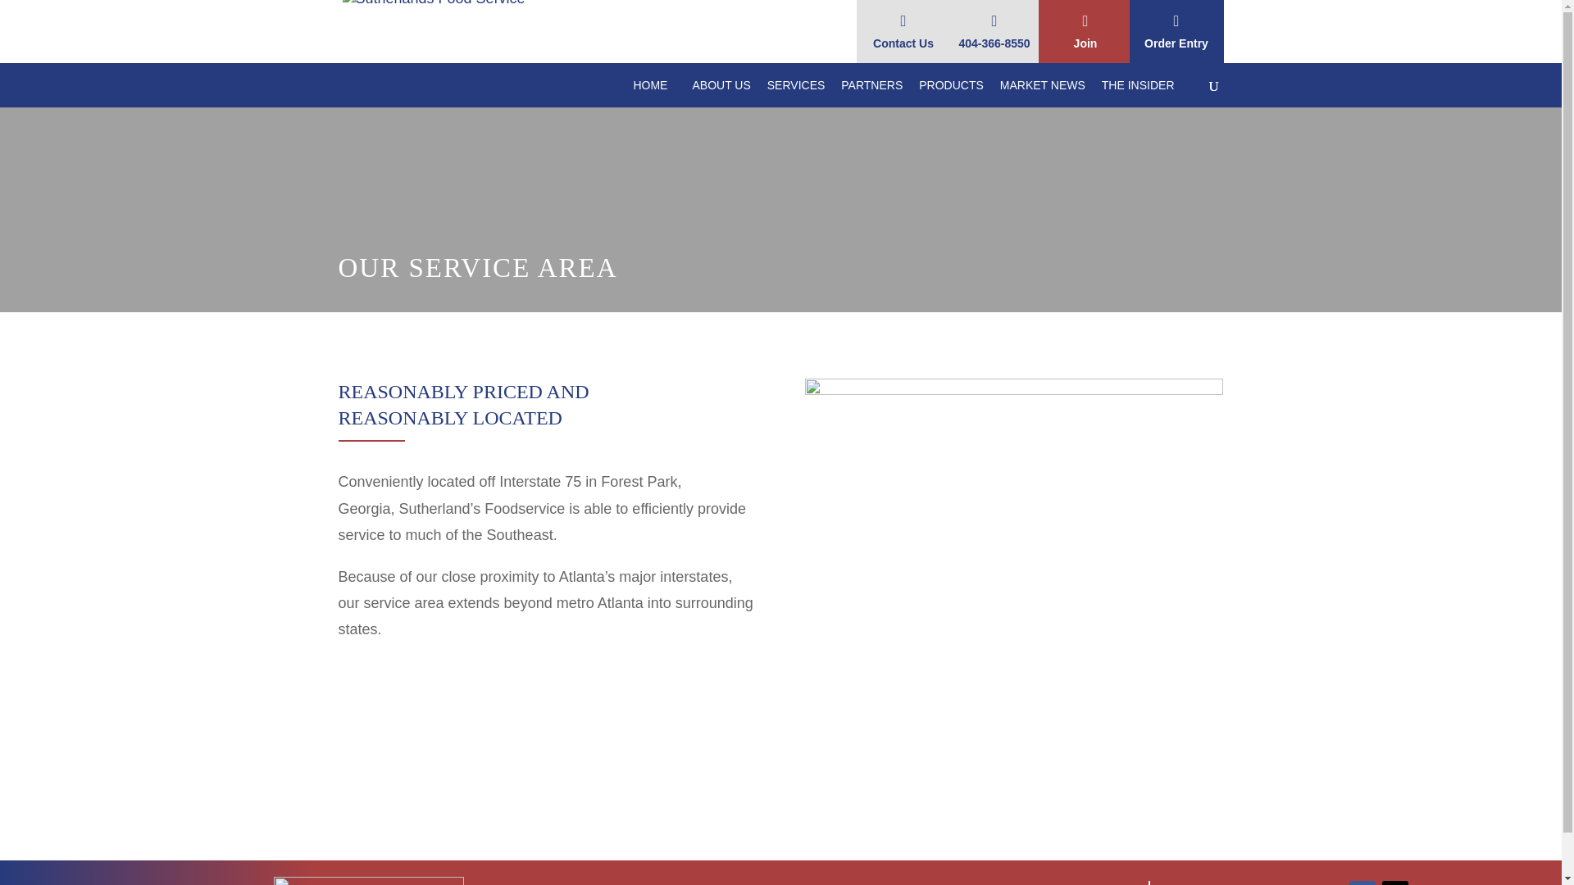 The width and height of the screenshot is (1574, 885). Describe the element at coordinates (959, 93) in the screenshot. I see `PRODUCTS` at that location.